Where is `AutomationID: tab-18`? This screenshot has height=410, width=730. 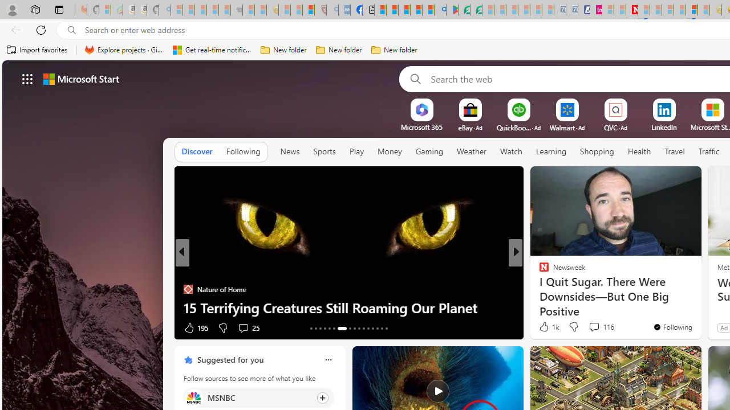
AutomationID: tab-18 is located at coordinates (334, 328).